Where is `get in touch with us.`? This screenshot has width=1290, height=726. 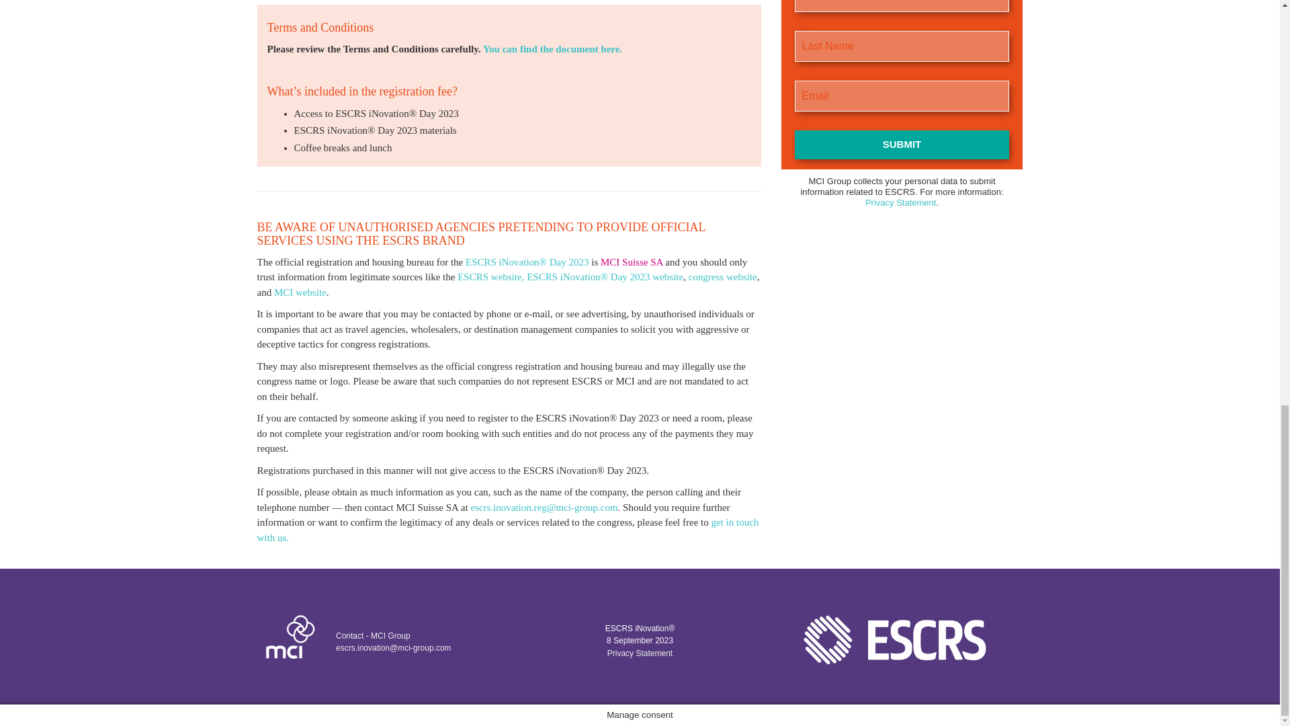
get in touch with us. is located at coordinates (507, 530).